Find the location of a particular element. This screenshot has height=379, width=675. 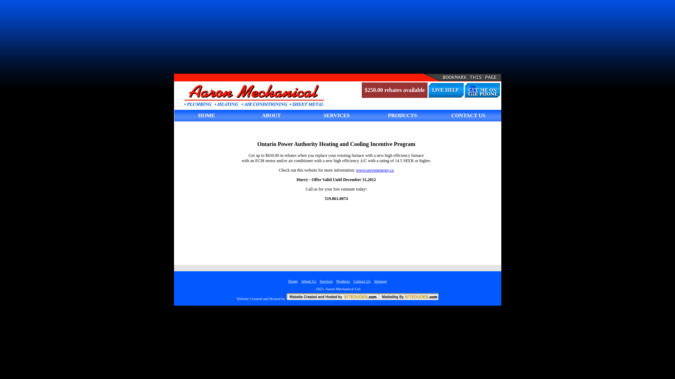

CONTACT US is located at coordinates (468, 115).